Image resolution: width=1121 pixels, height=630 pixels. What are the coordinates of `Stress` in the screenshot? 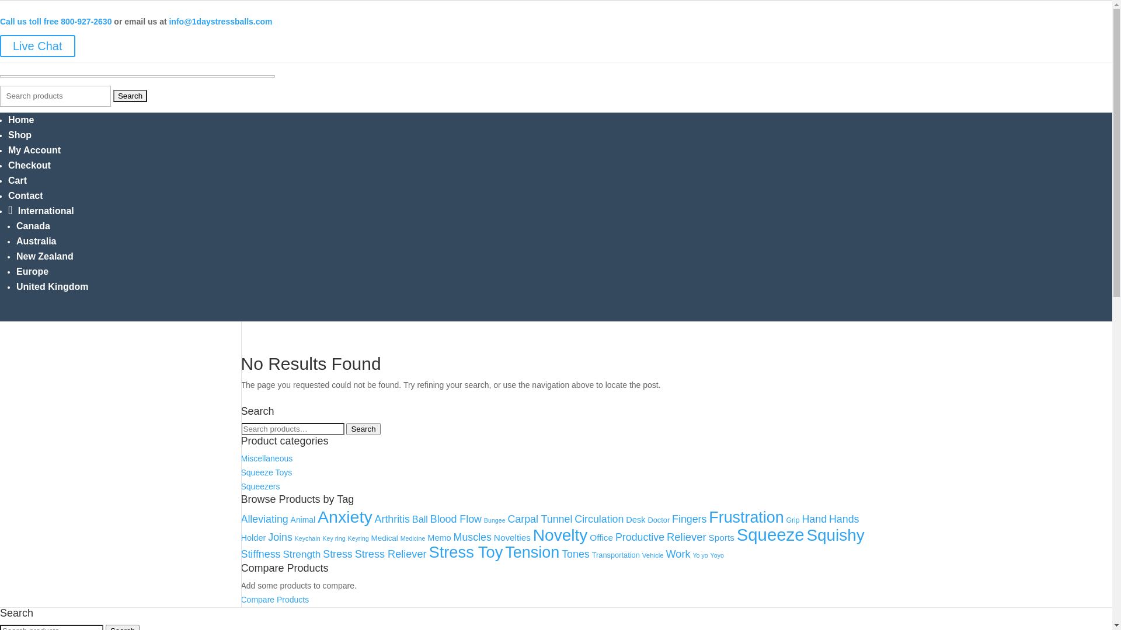 It's located at (337, 554).